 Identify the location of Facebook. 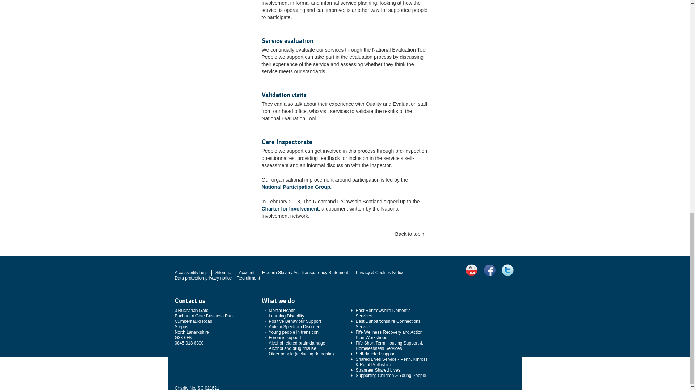
(489, 270).